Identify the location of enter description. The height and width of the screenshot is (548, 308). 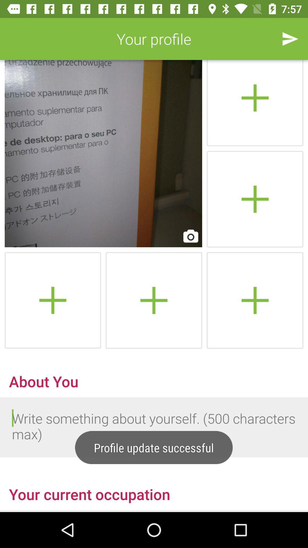
(154, 427).